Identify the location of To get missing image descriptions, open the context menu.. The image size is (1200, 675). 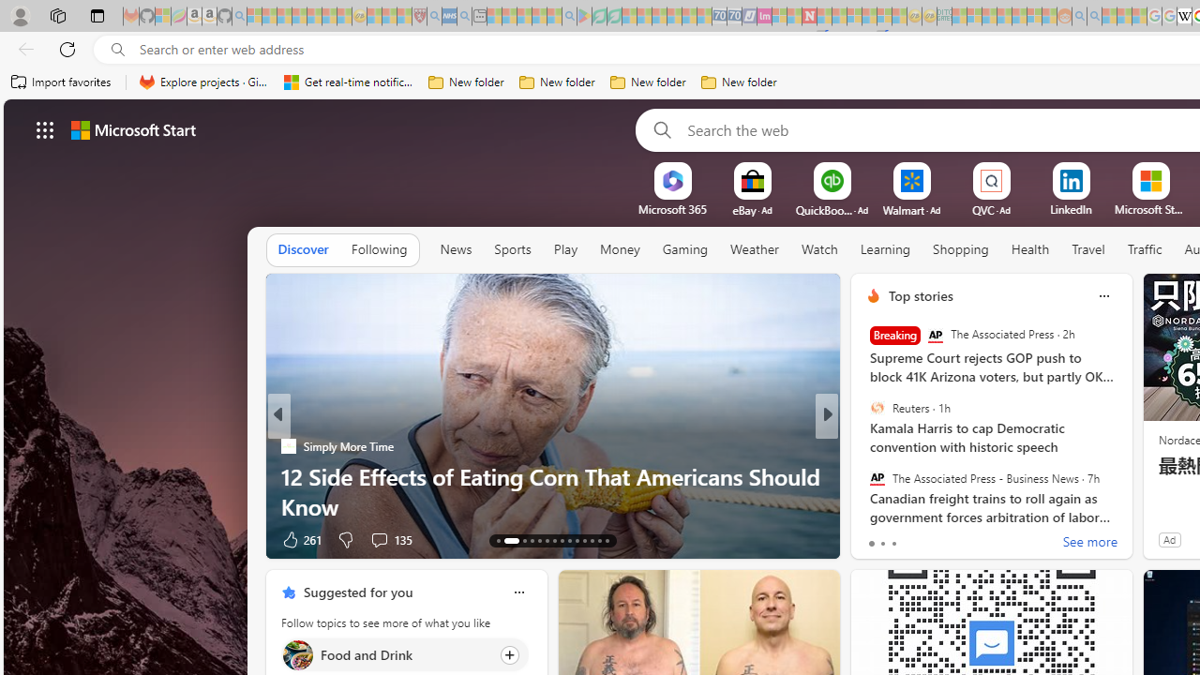
(672, 180).